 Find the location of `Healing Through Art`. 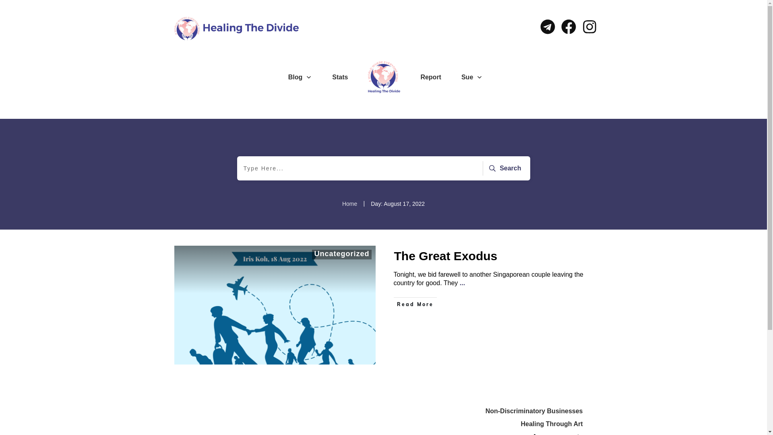

Healing Through Art is located at coordinates (552, 424).